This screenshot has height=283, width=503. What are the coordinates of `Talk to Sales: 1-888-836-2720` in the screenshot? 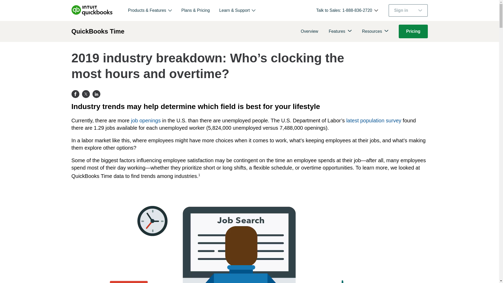 It's located at (344, 10).